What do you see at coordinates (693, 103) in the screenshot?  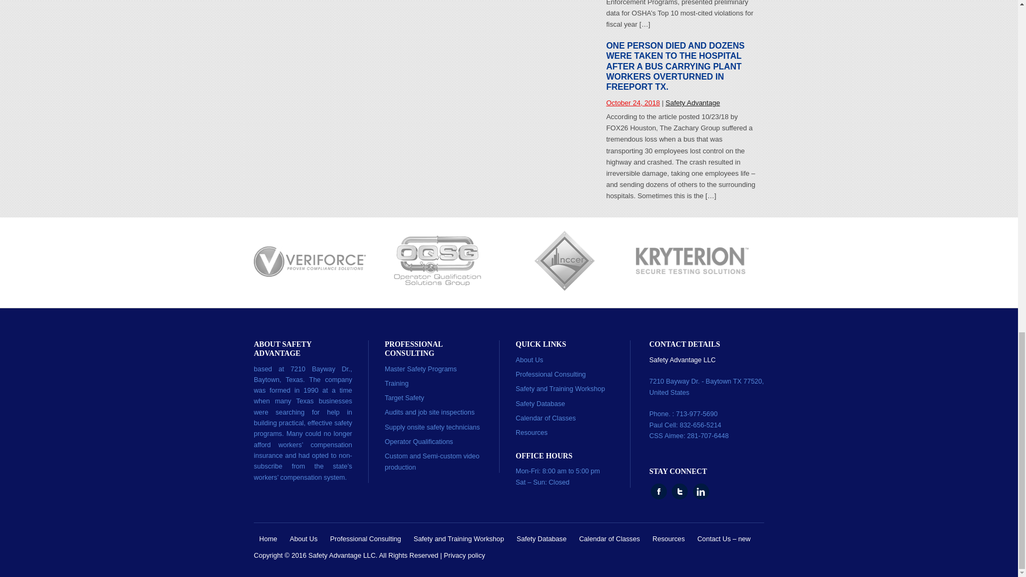 I see `Safety Advantage` at bounding box center [693, 103].